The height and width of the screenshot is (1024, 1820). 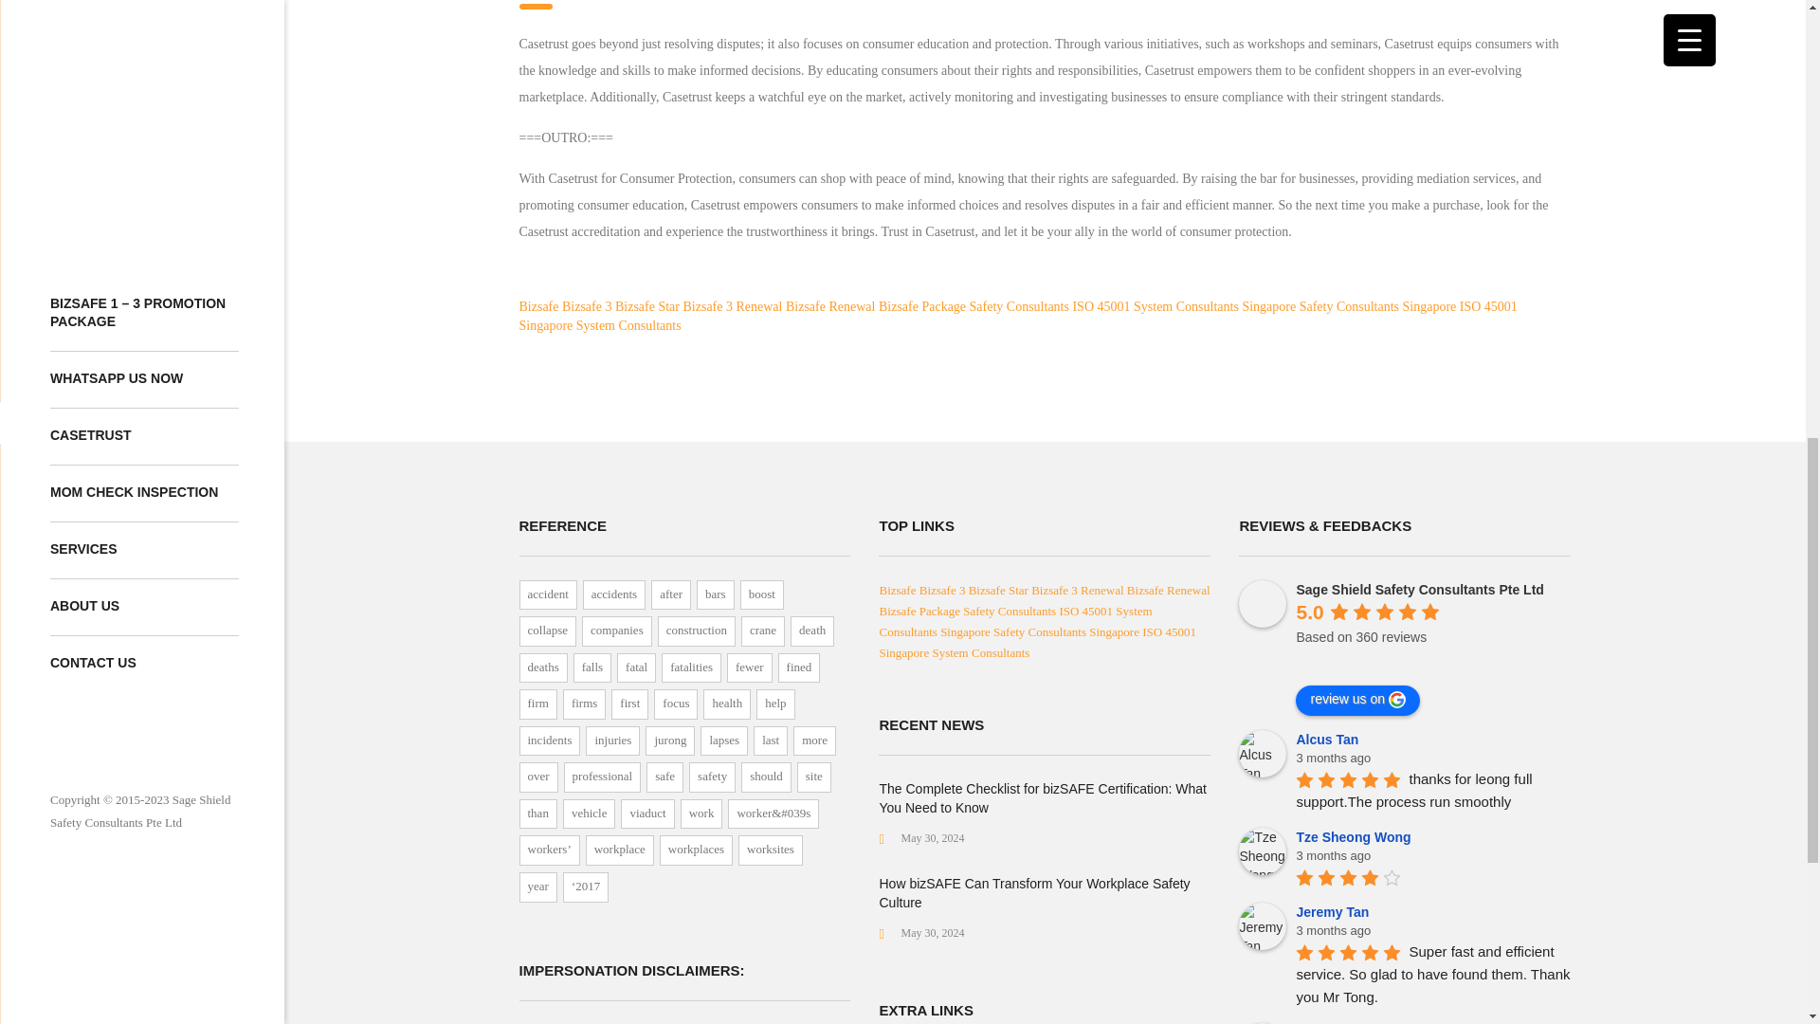 What do you see at coordinates (538, 306) in the screenshot?
I see `Bizsafe` at bounding box center [538, 306].